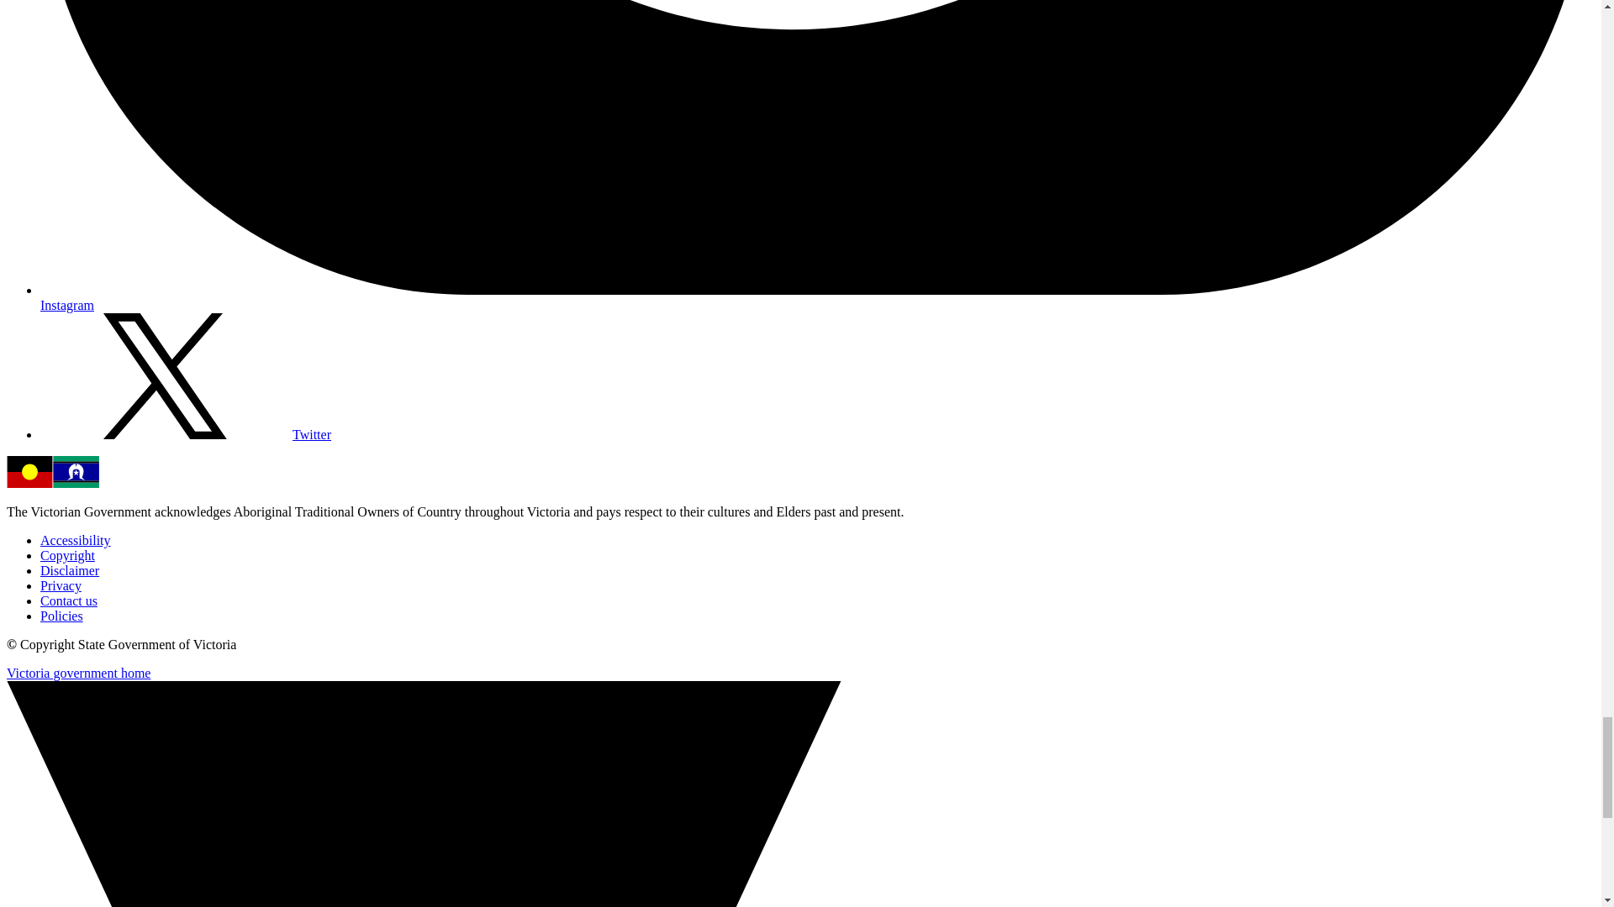 The height and width of the screenshot is (907, 1614). Describe the element at coordinates (185, 433) in the screenshot. I see `Twitter` at that location.